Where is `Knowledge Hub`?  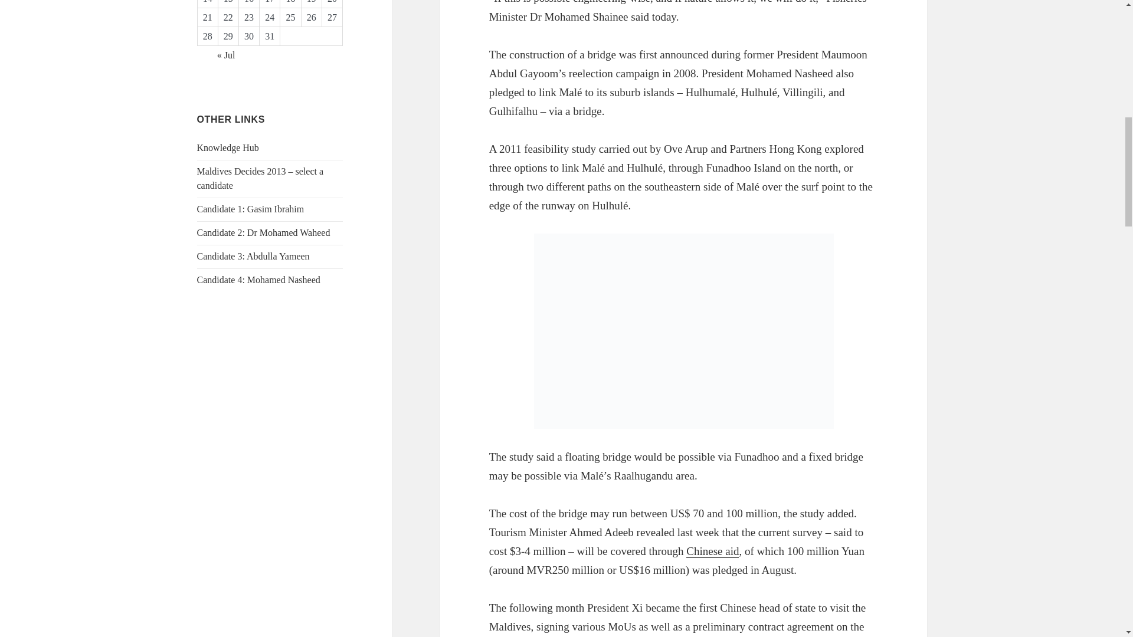 Knowledge Hub is located at coordinates (228, 147).